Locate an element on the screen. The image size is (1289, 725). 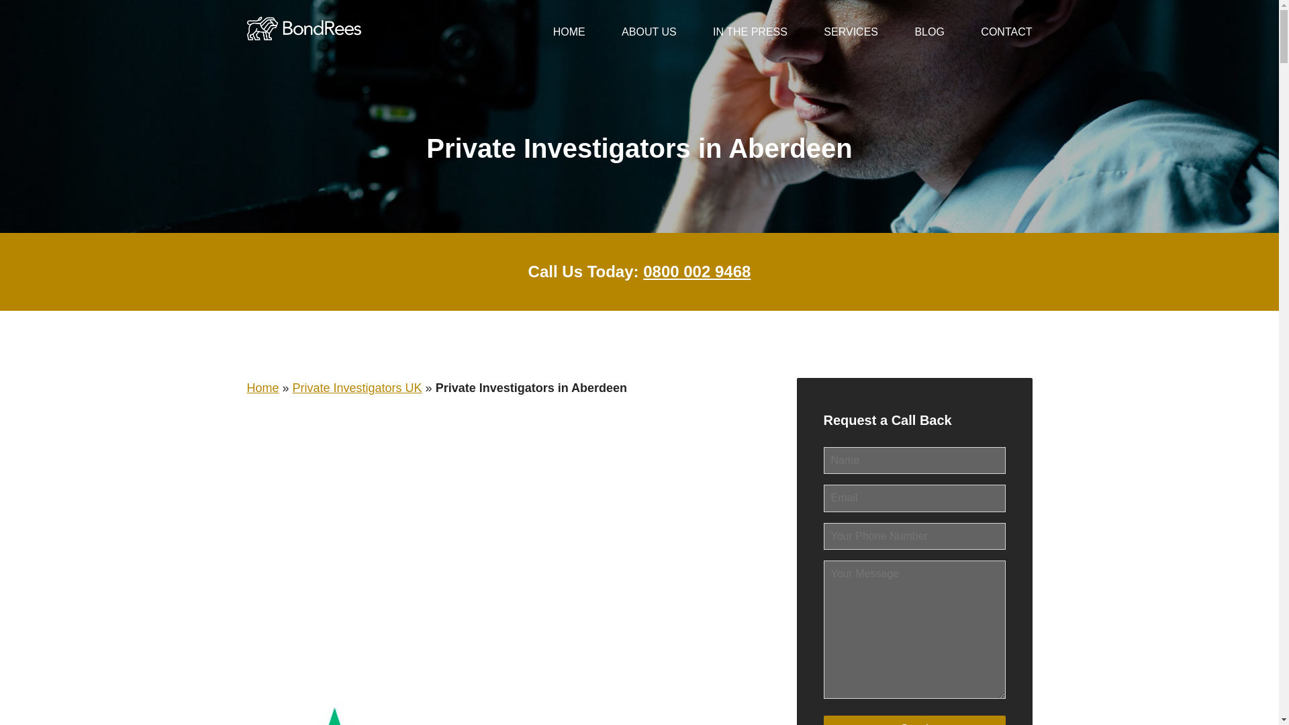
Home is located at coordinates (263, 388).